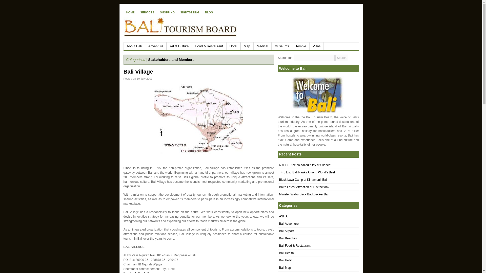  I want to click on Bali Health, so click(286, 253).